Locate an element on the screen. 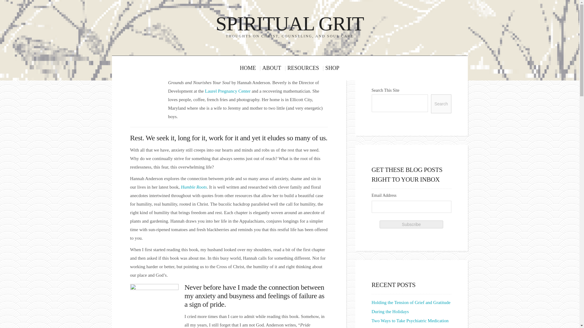 The width and height of the screenshot is (584, 328). Search is located at coordinates (441, 104).